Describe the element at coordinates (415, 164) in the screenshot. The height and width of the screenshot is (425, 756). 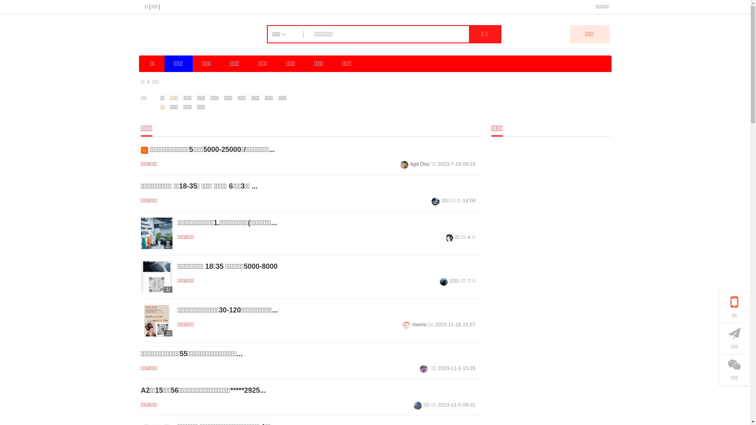
I see `kgd Dou` at that location.